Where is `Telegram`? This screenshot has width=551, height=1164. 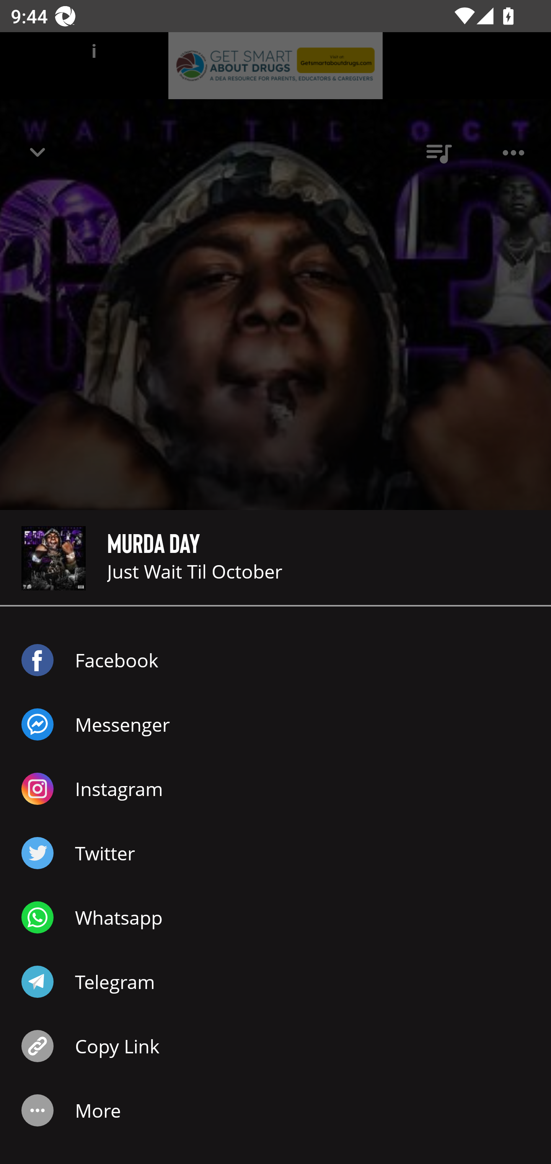 Telegram is located at coordinates (275, 982).